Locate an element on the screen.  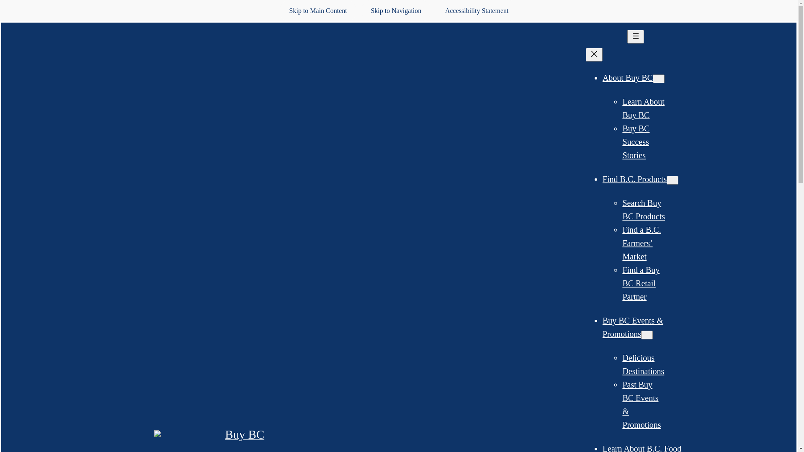
Find B.C. Products is located at coordinates (635, 179).